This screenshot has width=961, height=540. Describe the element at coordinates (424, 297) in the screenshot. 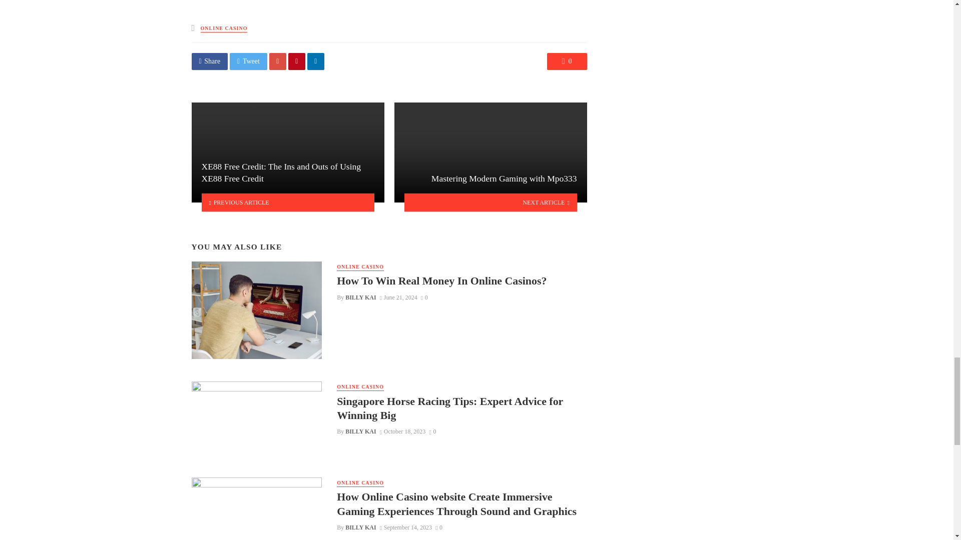

I see `0` at that location.